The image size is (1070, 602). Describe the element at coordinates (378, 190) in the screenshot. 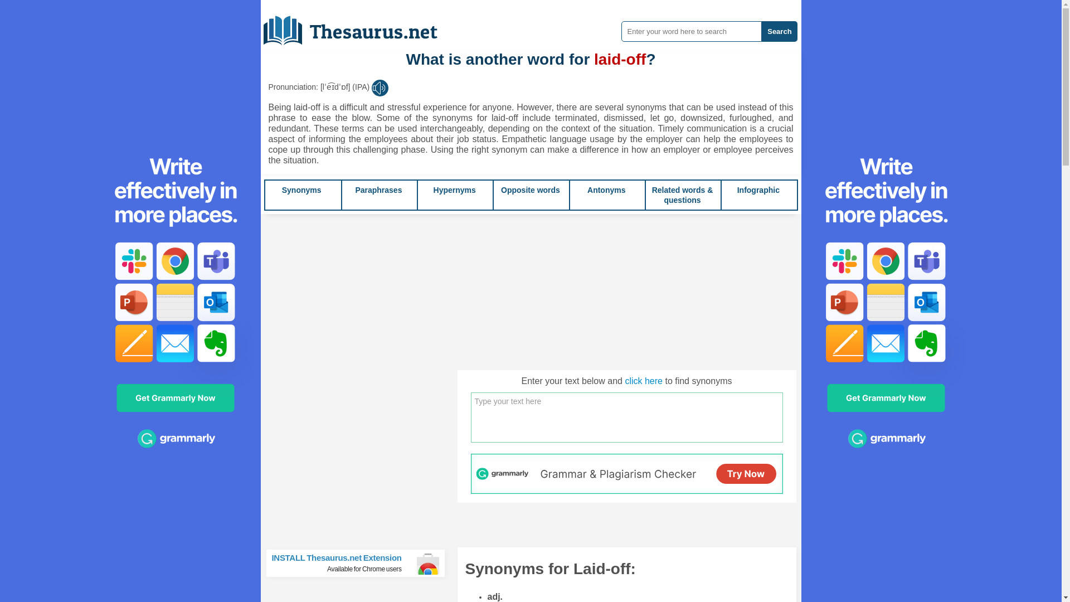

I see `Search` at that location.